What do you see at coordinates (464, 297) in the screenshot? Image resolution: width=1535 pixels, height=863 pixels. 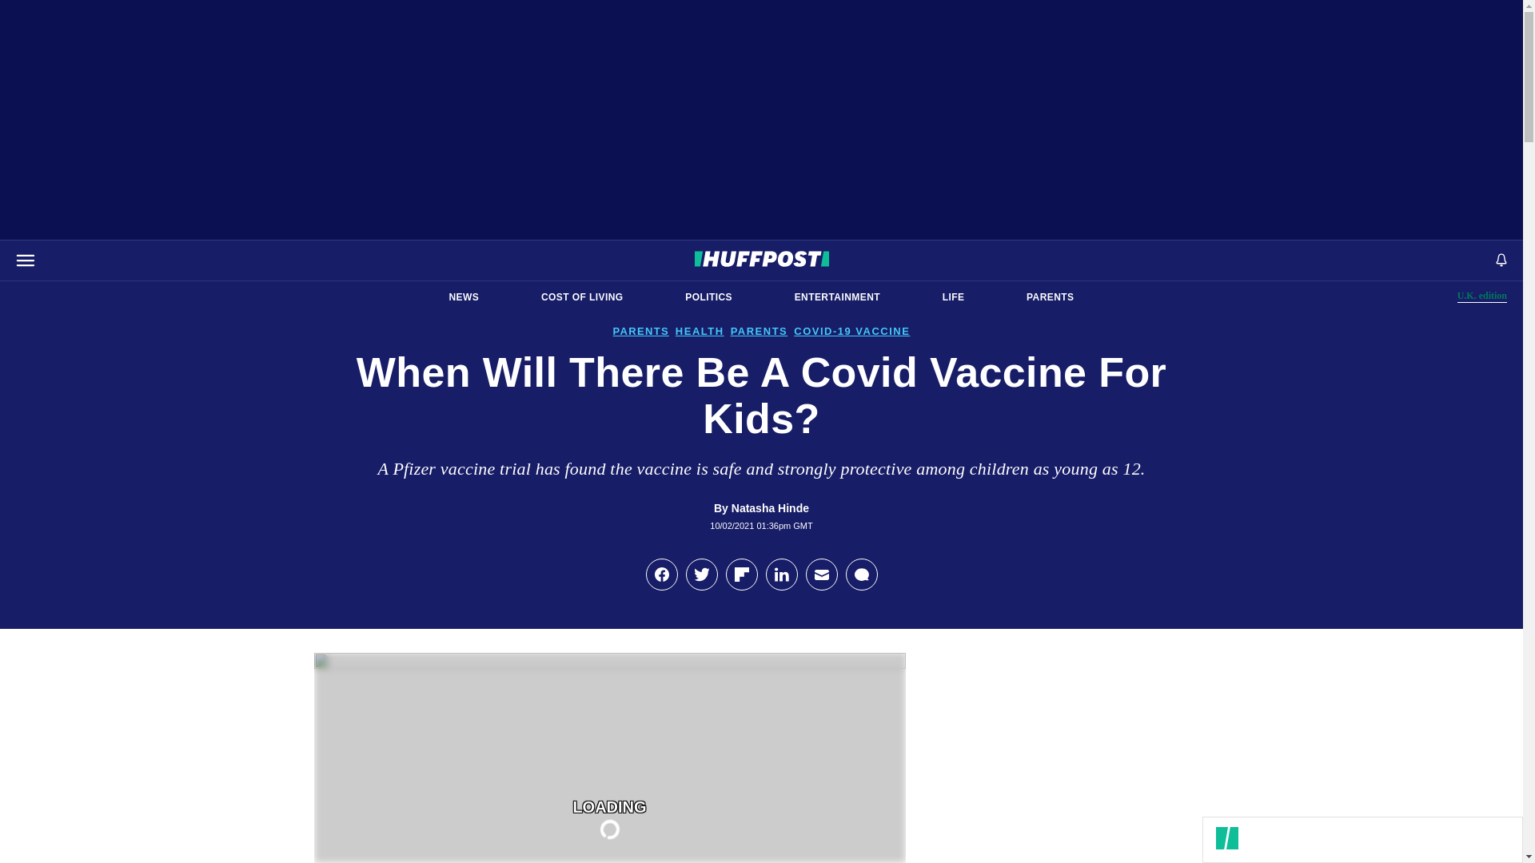 I see `NEWS` at bounding box center [464, 297].